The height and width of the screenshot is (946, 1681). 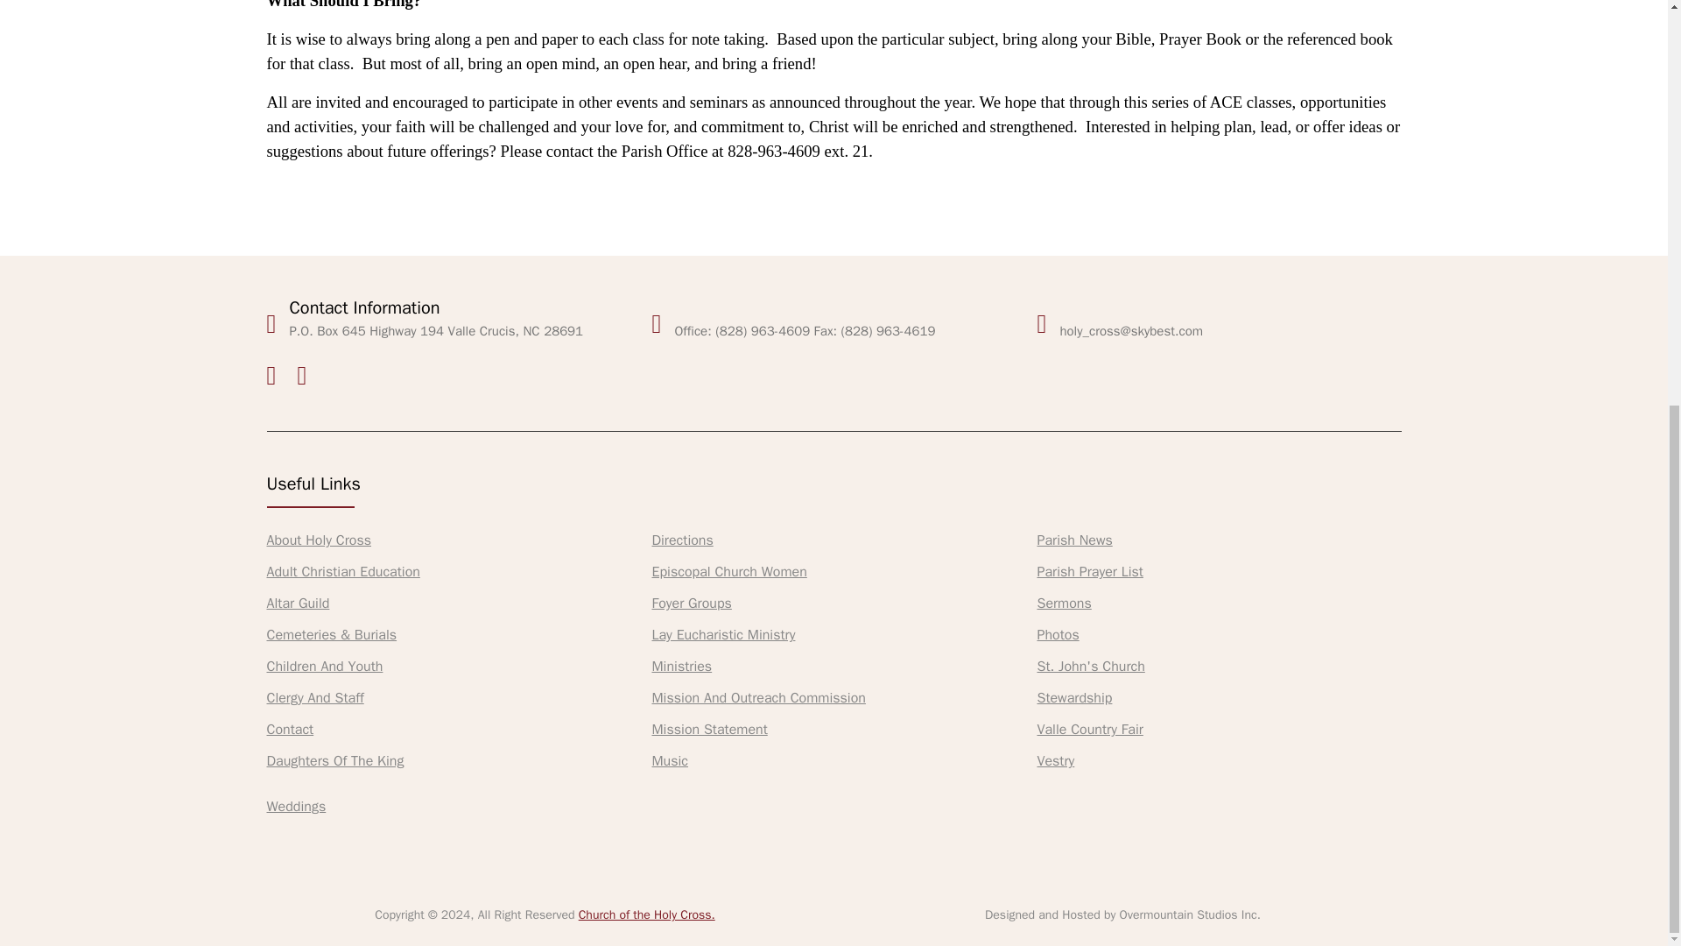 I want to click on Adult Christian Education, so click(x=341, y=571).